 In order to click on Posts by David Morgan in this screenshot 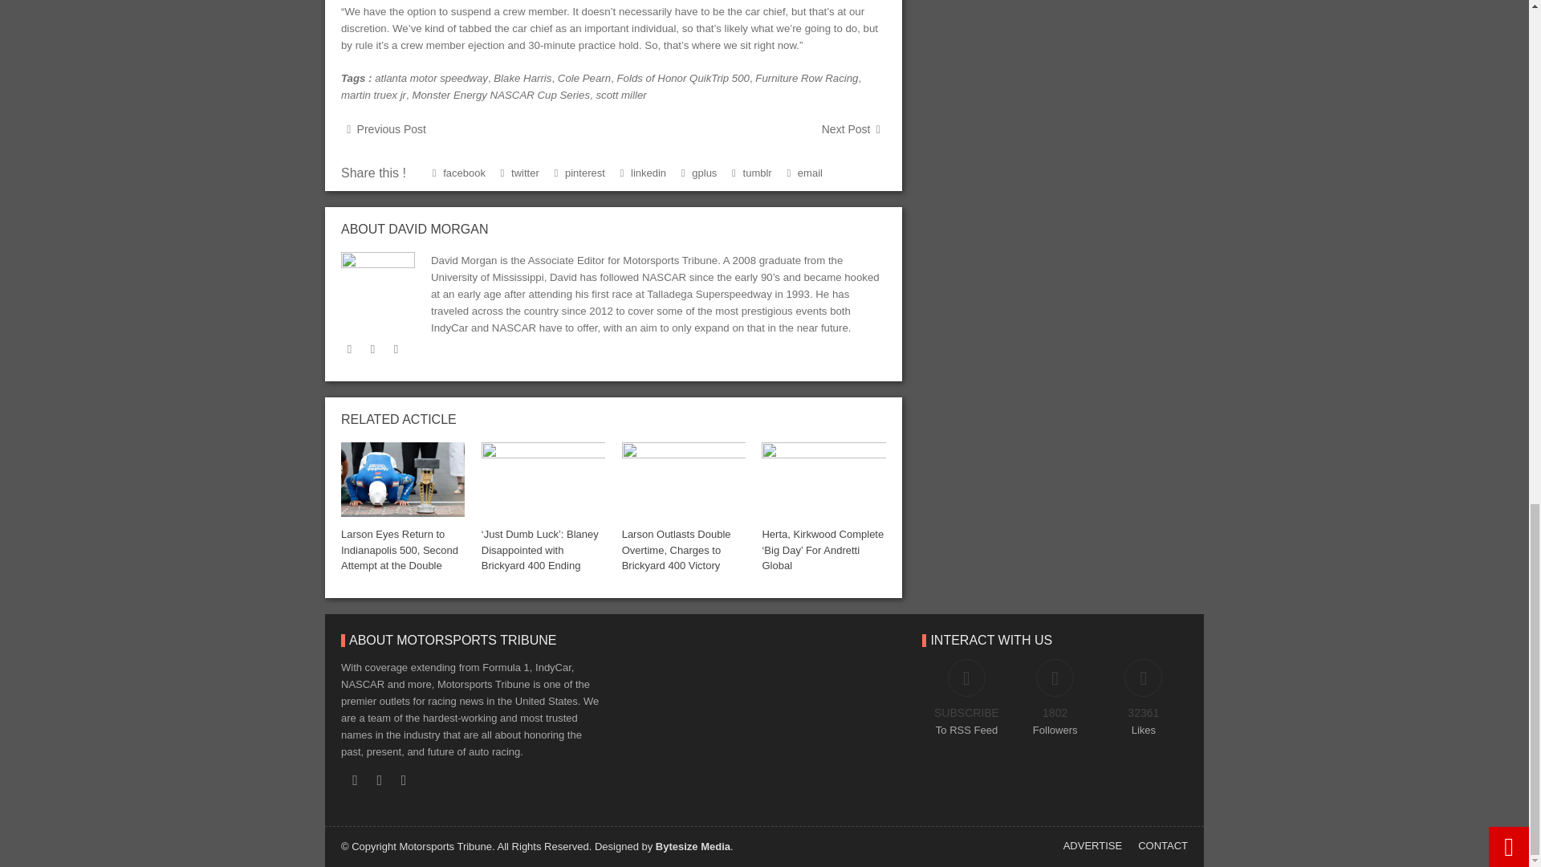, I will do `click(438, 228)`.